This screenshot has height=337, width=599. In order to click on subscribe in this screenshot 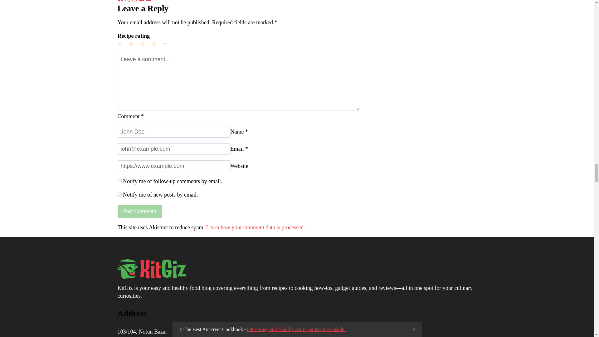, I will do `click(119, 181)`.